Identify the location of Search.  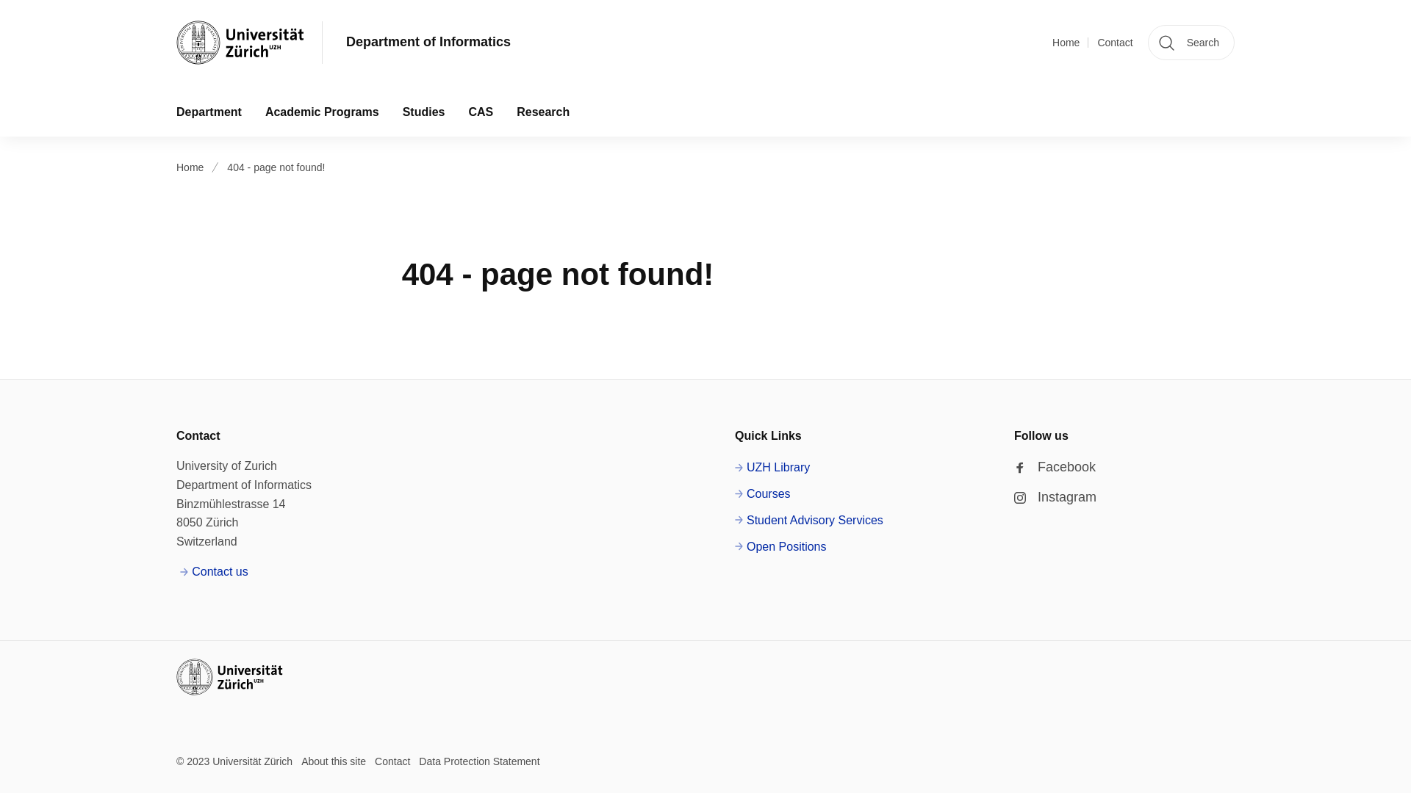
(1191, 43).